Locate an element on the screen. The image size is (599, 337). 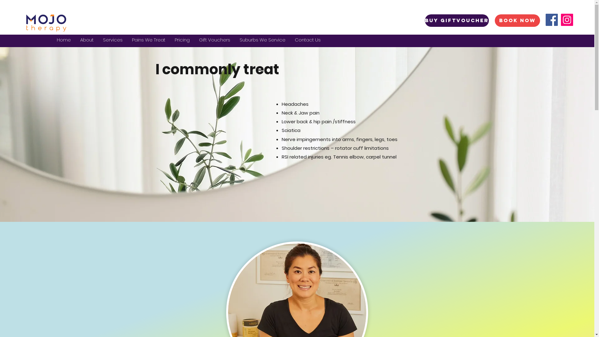
Gift Vouchers is located at coordinates (215, 40).